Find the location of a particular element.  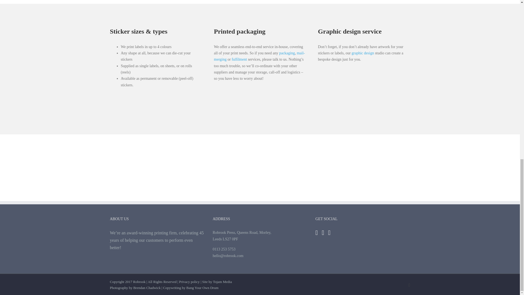

mail-merging is located at coordinates (259, 56).